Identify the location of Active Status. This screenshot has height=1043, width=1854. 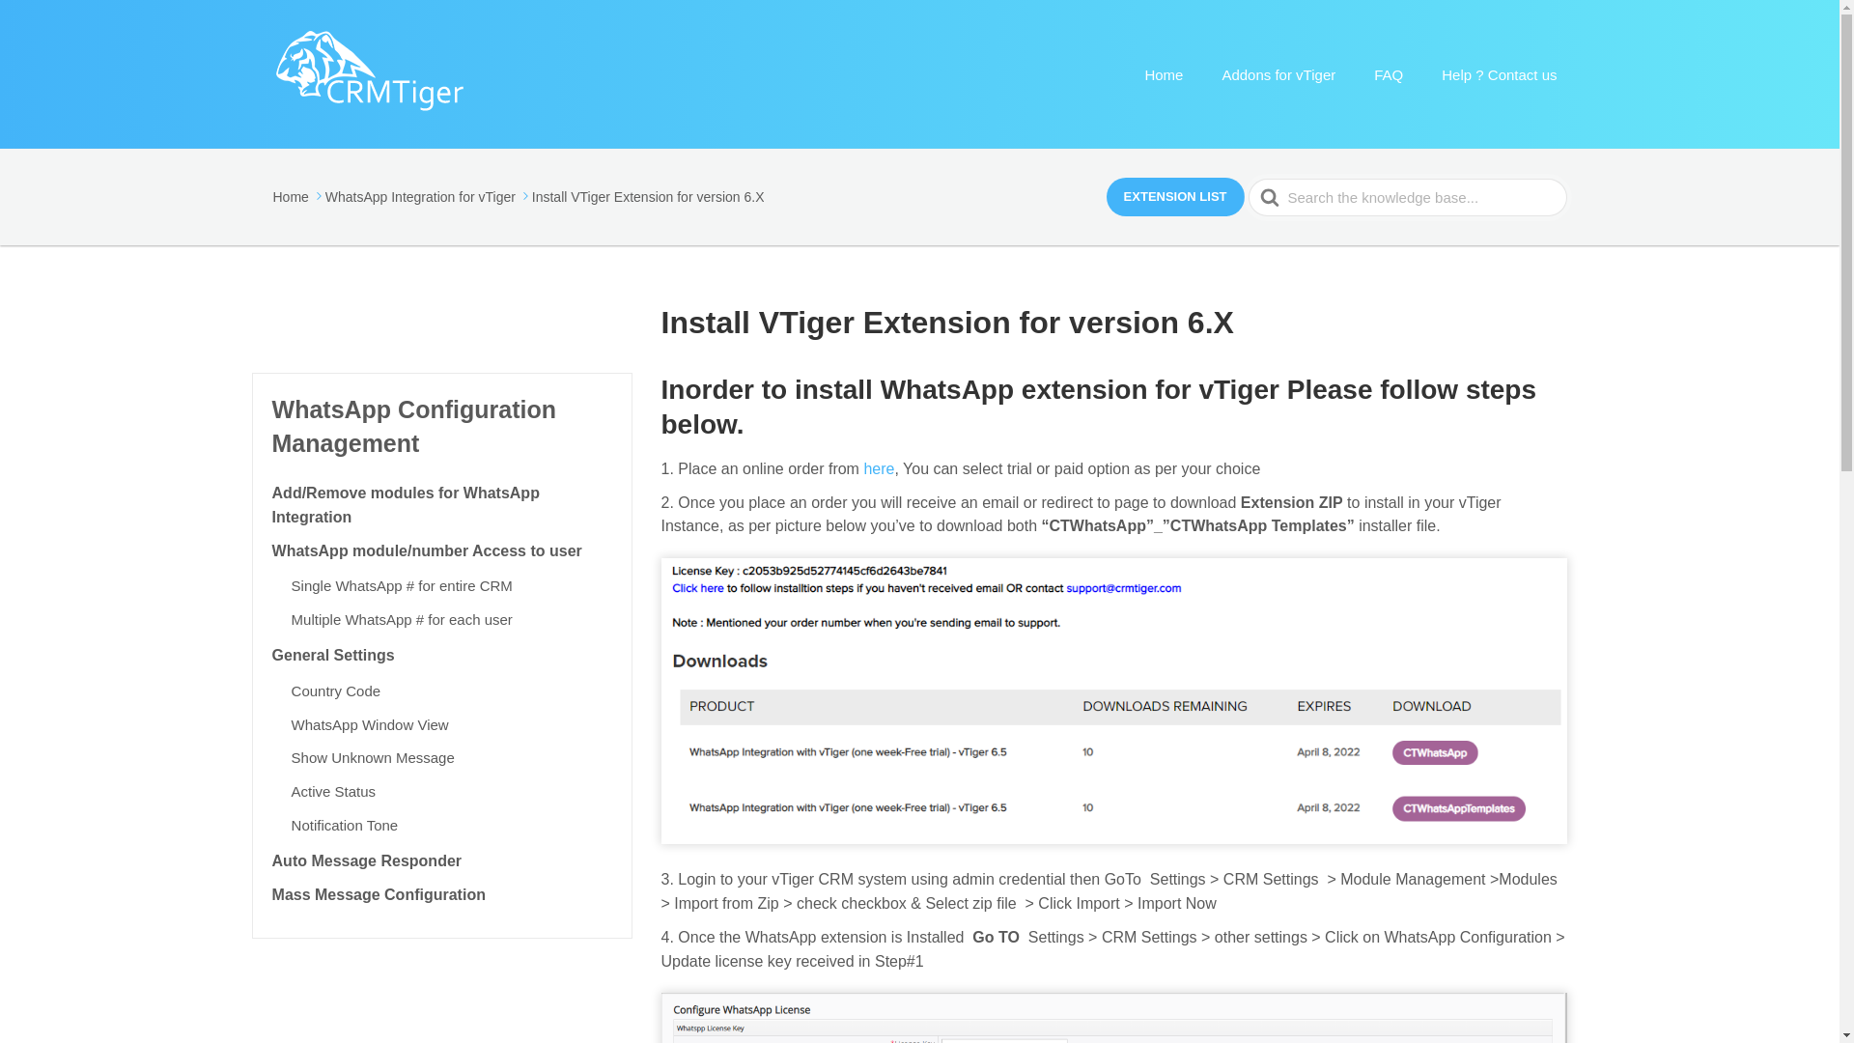
(333, 792).